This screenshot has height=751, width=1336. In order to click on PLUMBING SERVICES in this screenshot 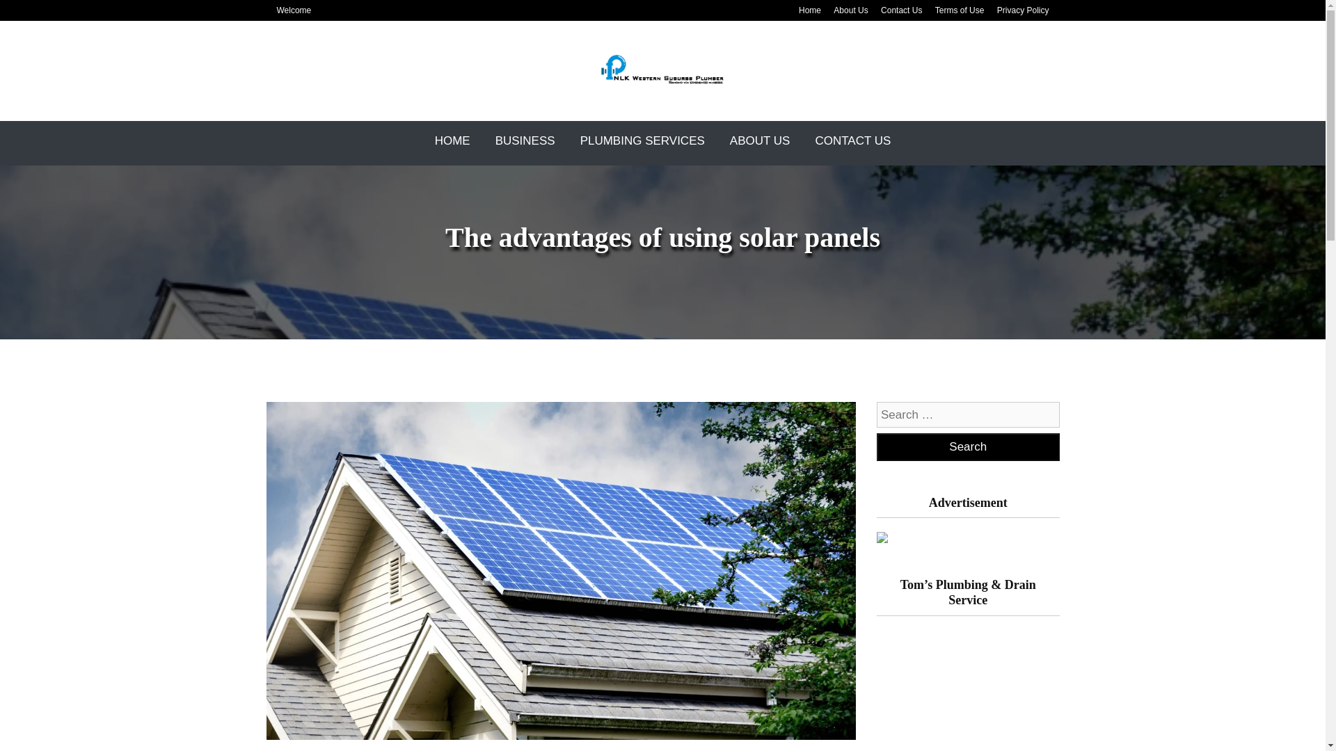, I will do `click(642, 140)`.